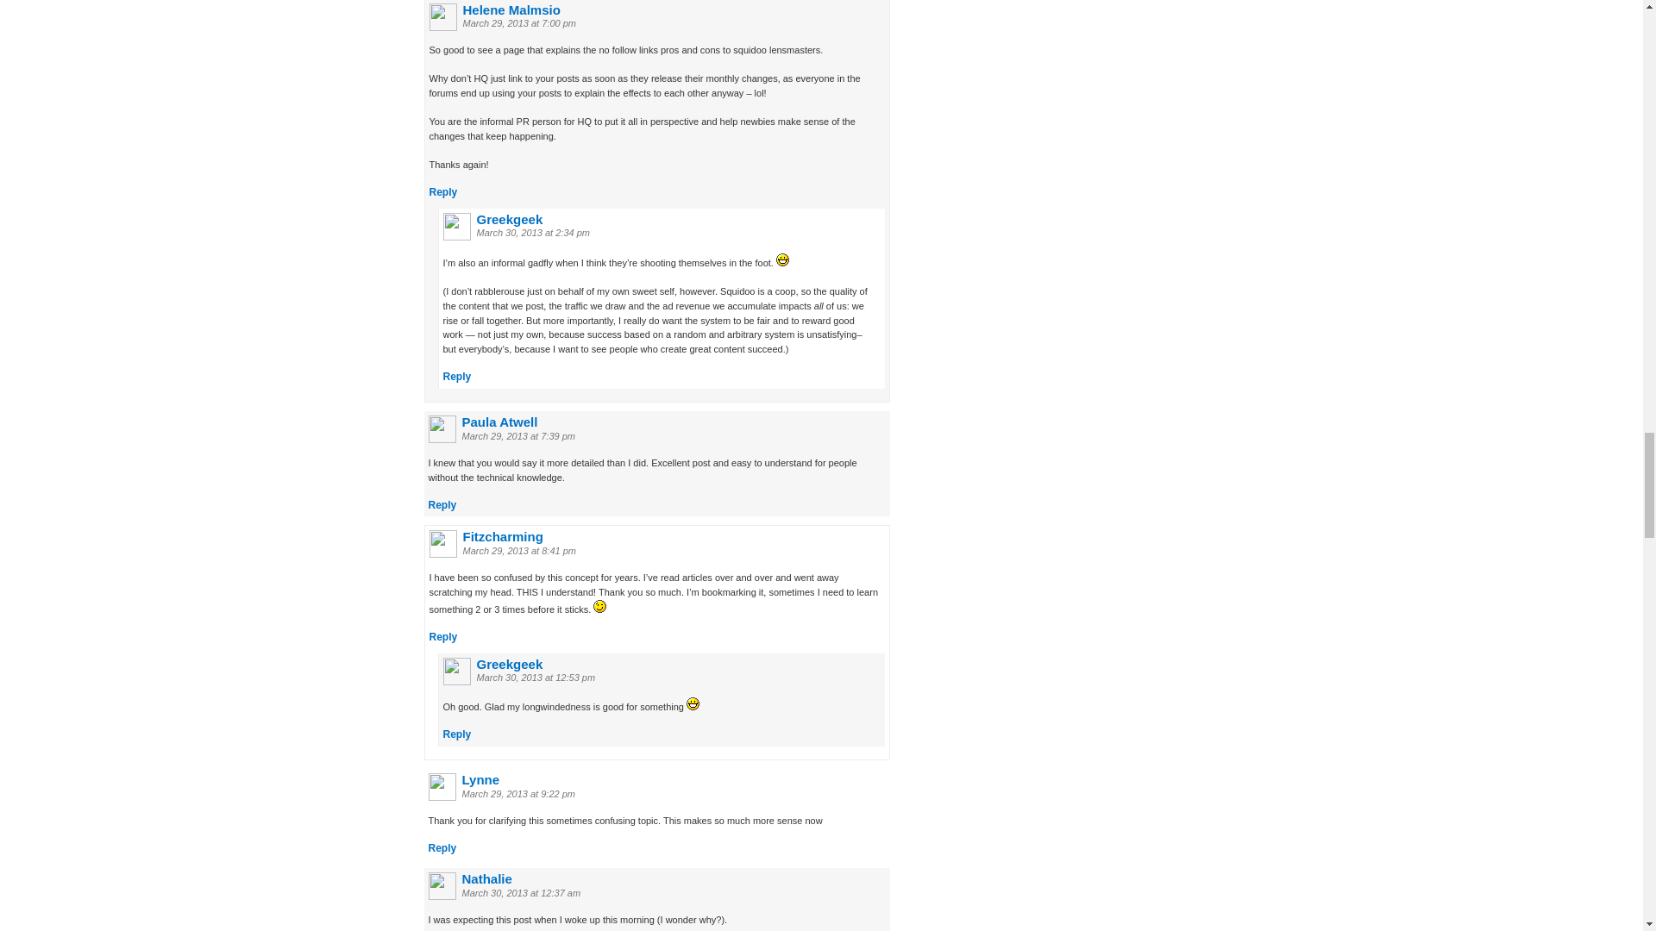 Image resolution: width=1656 pixels, height=931 pixels. Describe the element at coordinates (457, 376) in the screenshot. I see `Reply` at that location.